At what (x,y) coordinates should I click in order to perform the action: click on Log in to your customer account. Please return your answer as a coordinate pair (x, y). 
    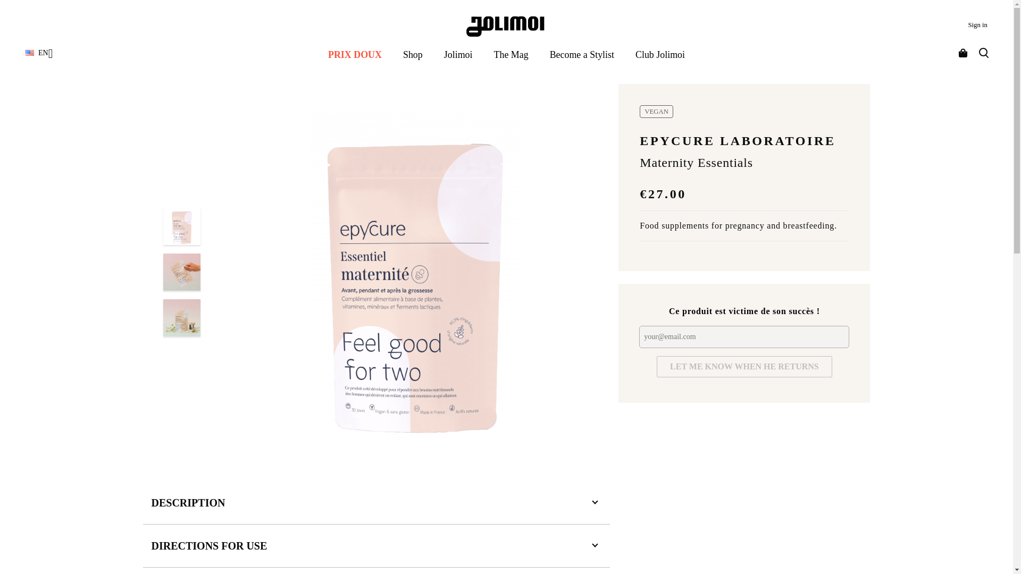
    Looking at the image, I should click on (977, 24).